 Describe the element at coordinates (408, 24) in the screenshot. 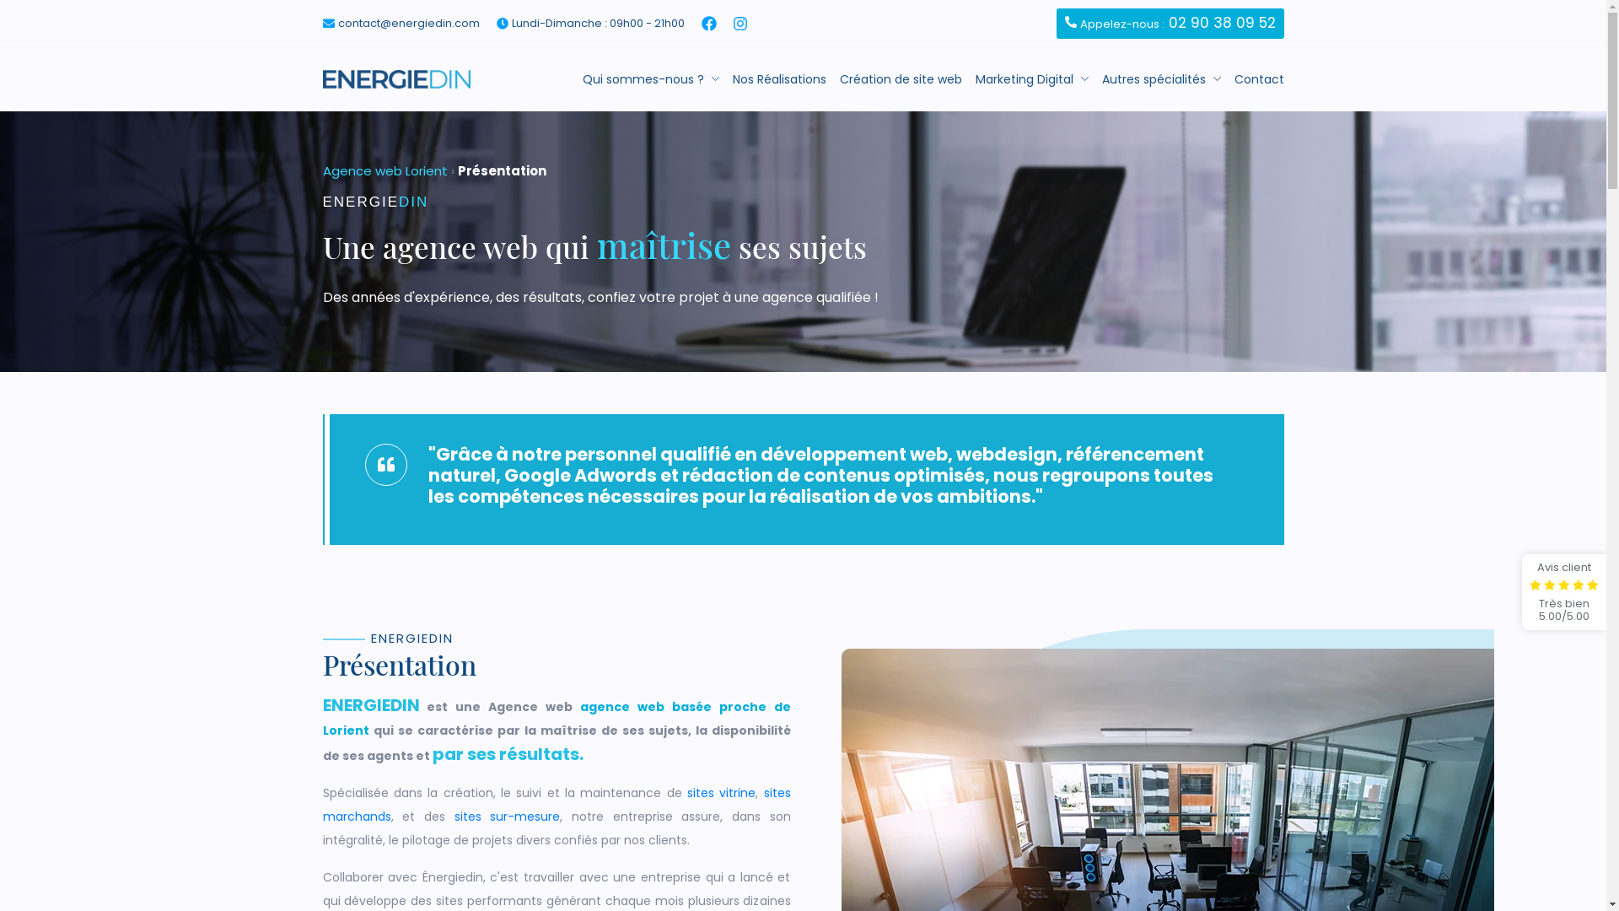

I see `contact@energiedin.com` at that location.